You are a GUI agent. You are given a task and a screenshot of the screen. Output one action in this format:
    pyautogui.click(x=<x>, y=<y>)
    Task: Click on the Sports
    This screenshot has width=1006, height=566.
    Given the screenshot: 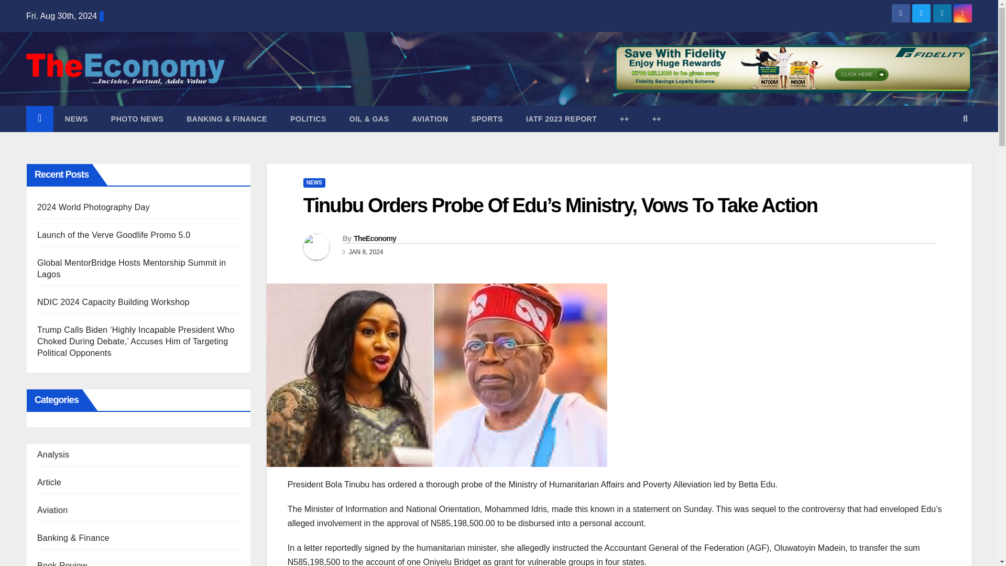 What is the action you would take?
    pyautogui.click(x=487, y=118)
    